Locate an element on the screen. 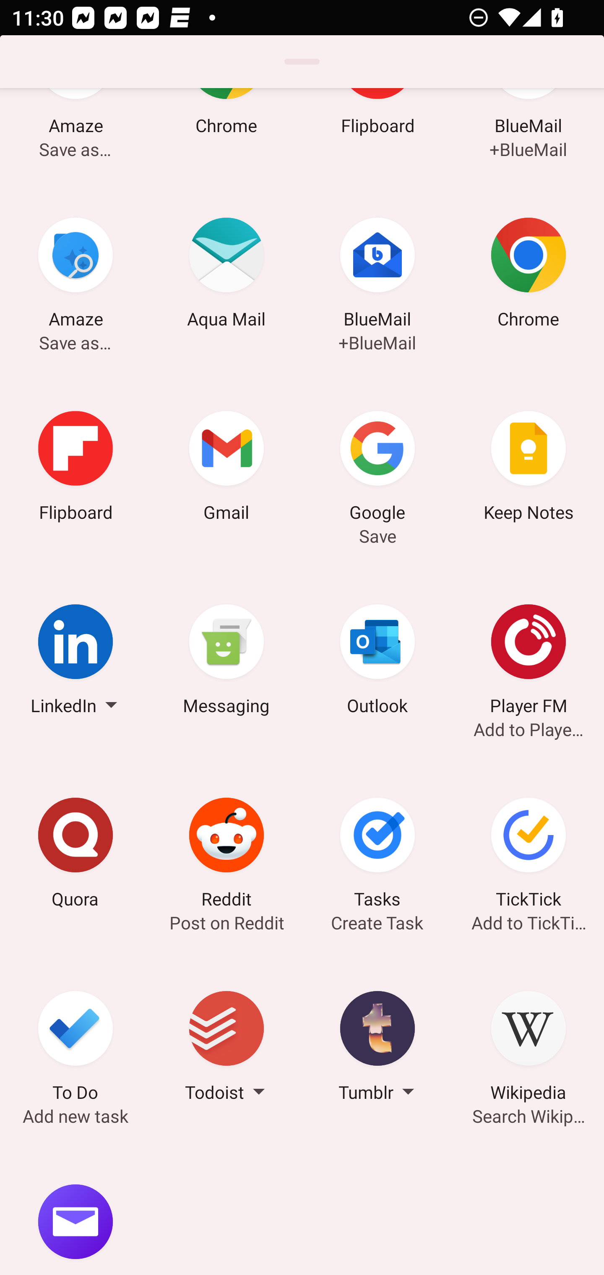  Wikipedia Search Wikipedia is located at coordinates (528, 1049).